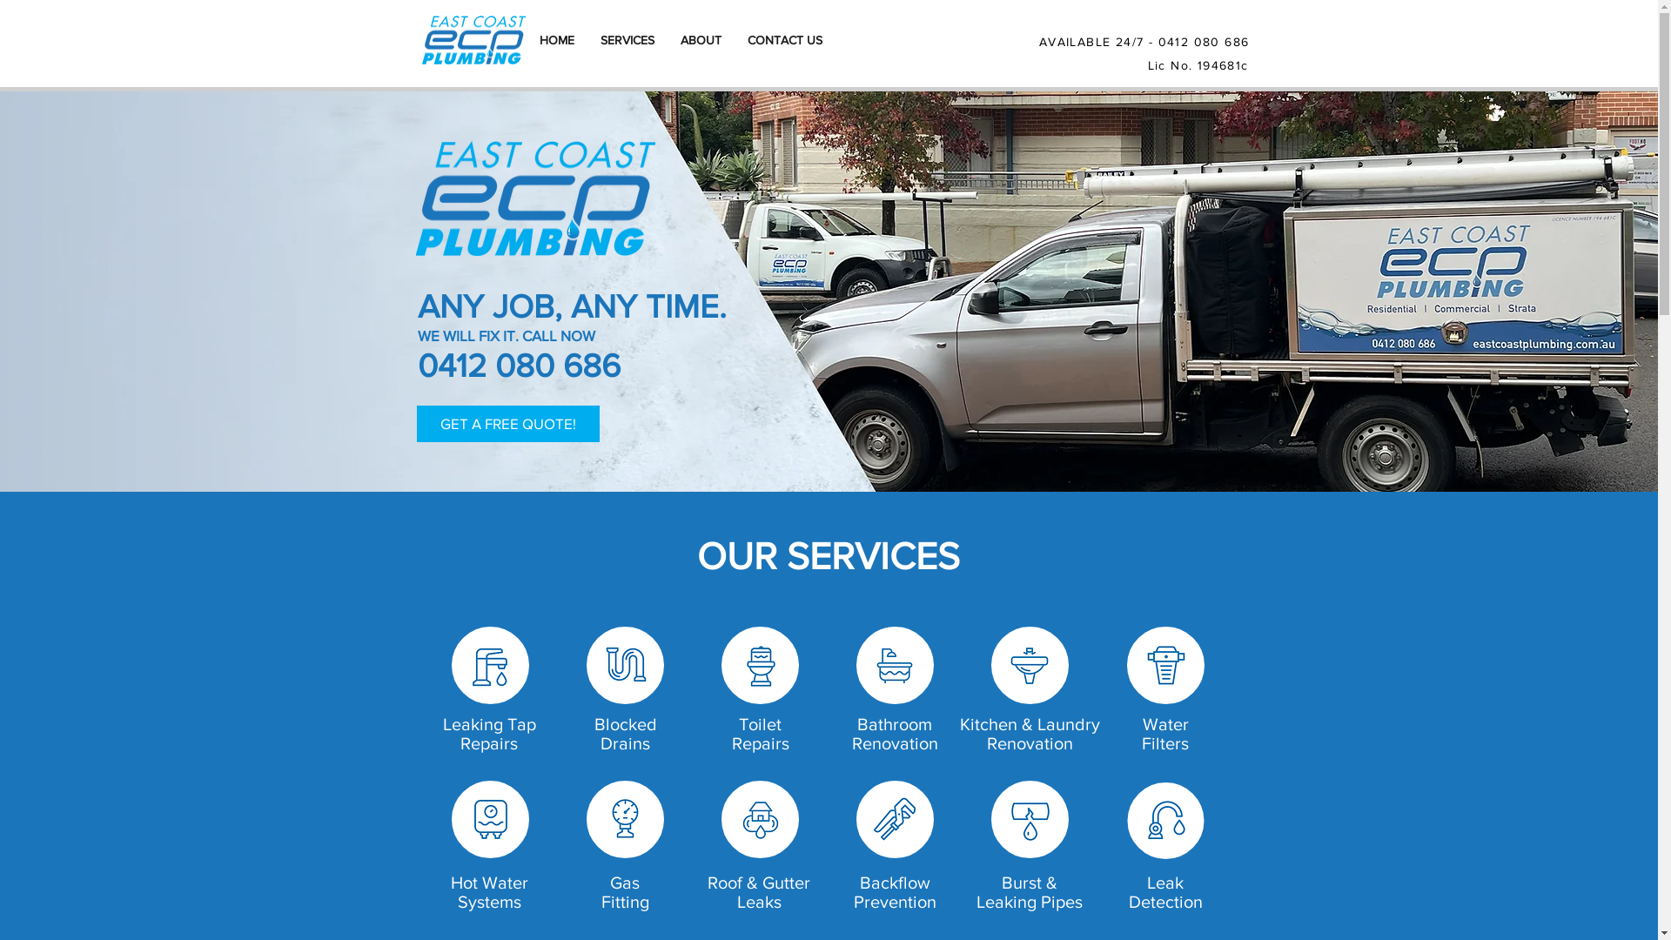 This screenshot has height=940, width=1671. Describe the element at coordinates (507, 424) in the screenshot. I see `GET A FREE QUOTE!` at that location.